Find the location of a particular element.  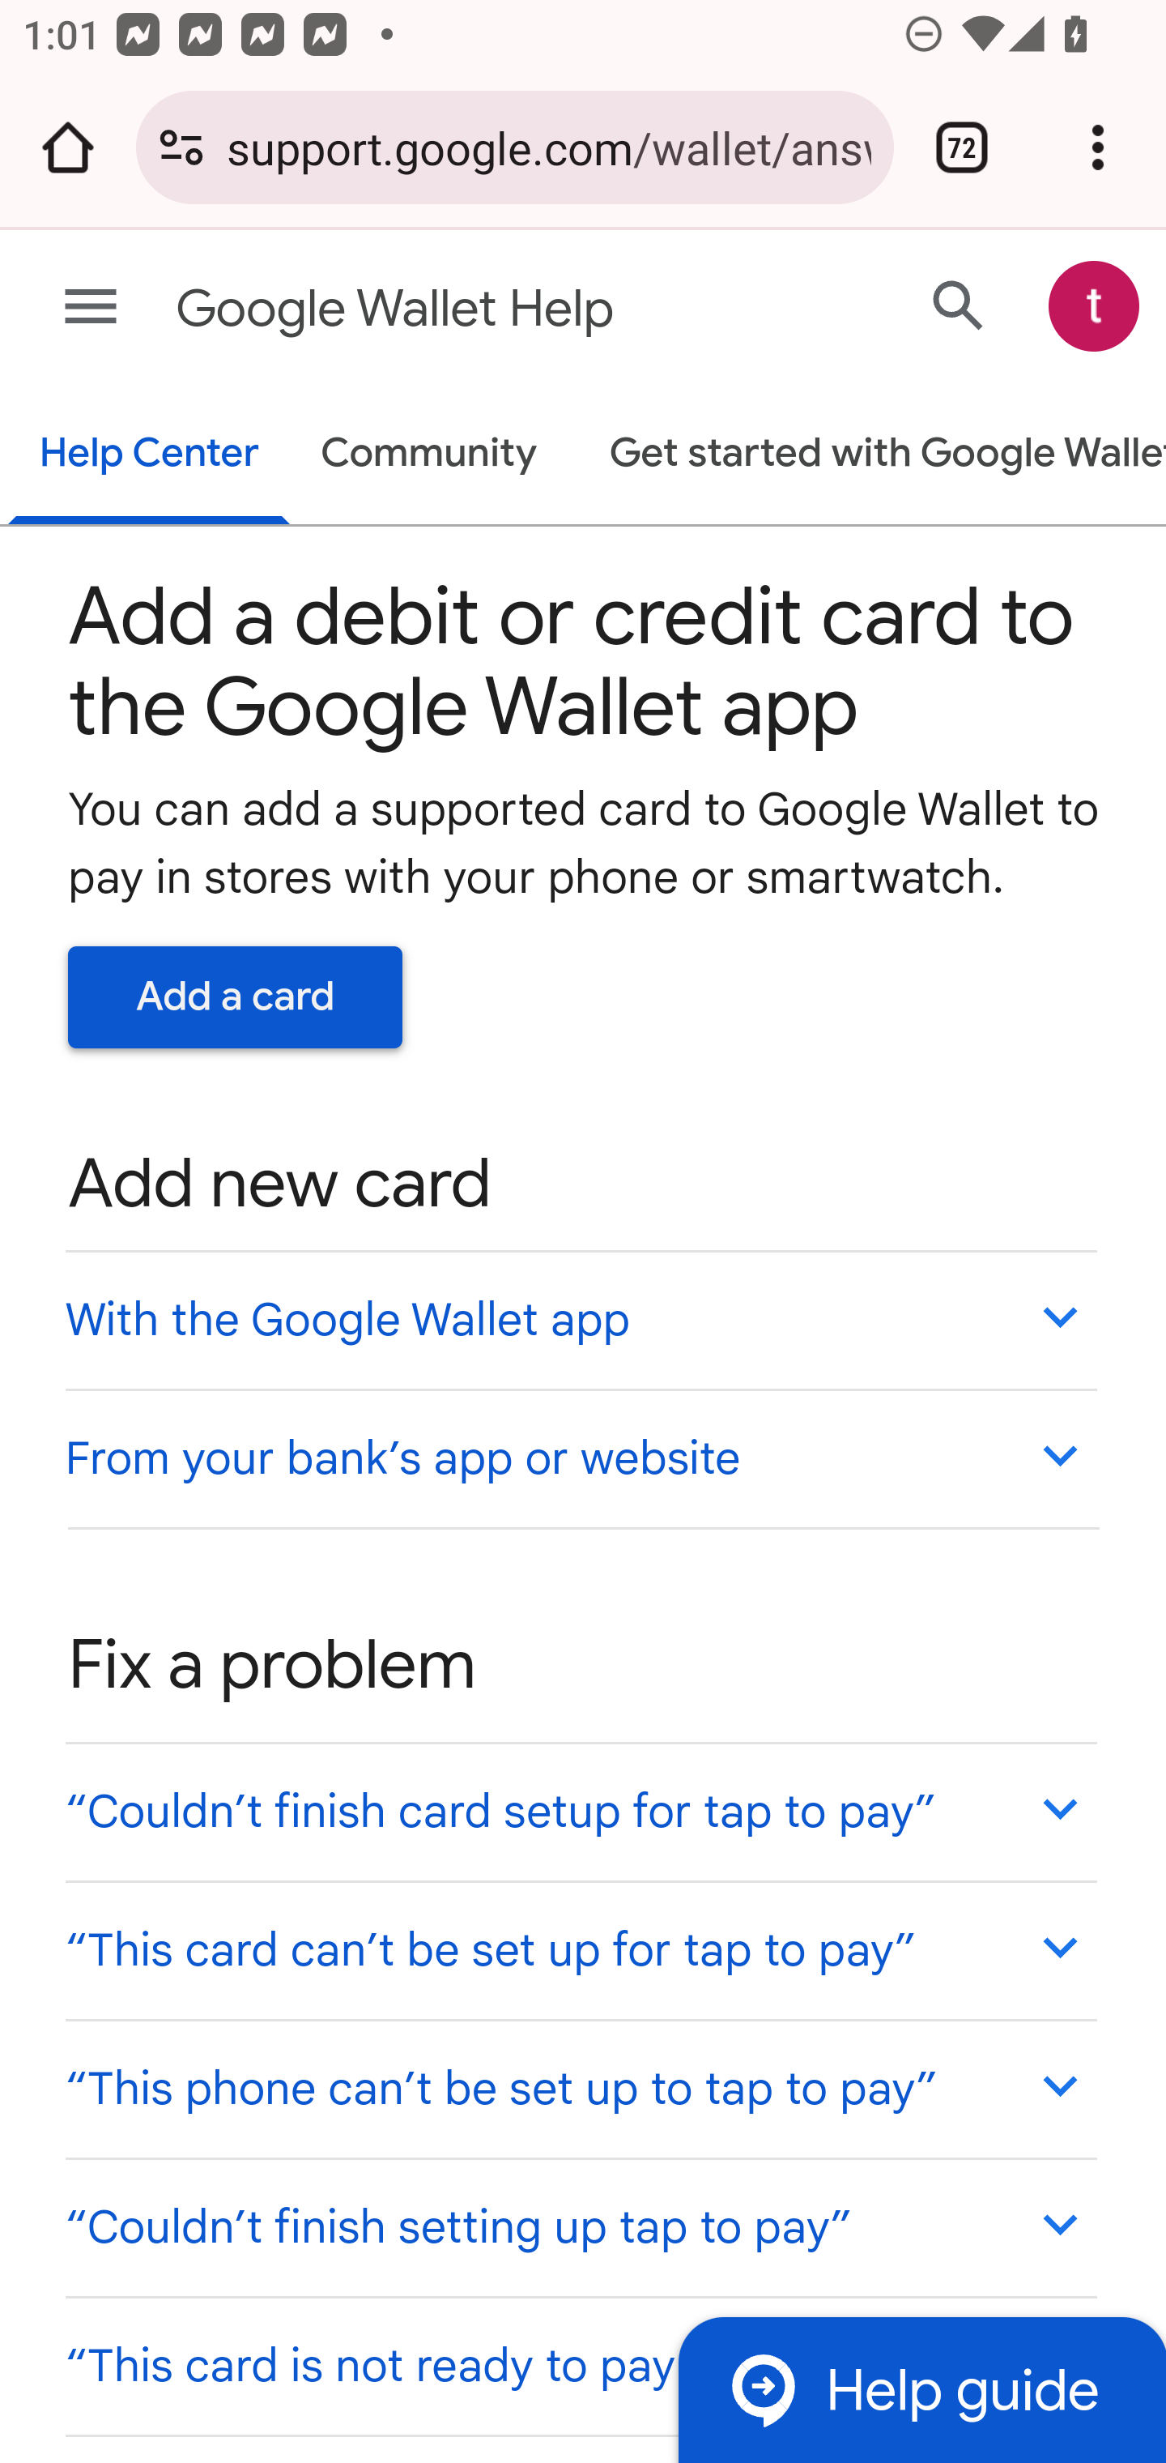

“This card can’t be set up for tap to pay” is located at coordinates (580, 1949).